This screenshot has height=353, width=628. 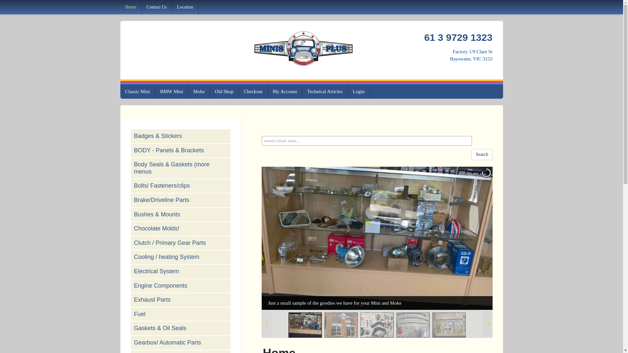 I want to click on Classic Mini, so click(x=138, y=92).